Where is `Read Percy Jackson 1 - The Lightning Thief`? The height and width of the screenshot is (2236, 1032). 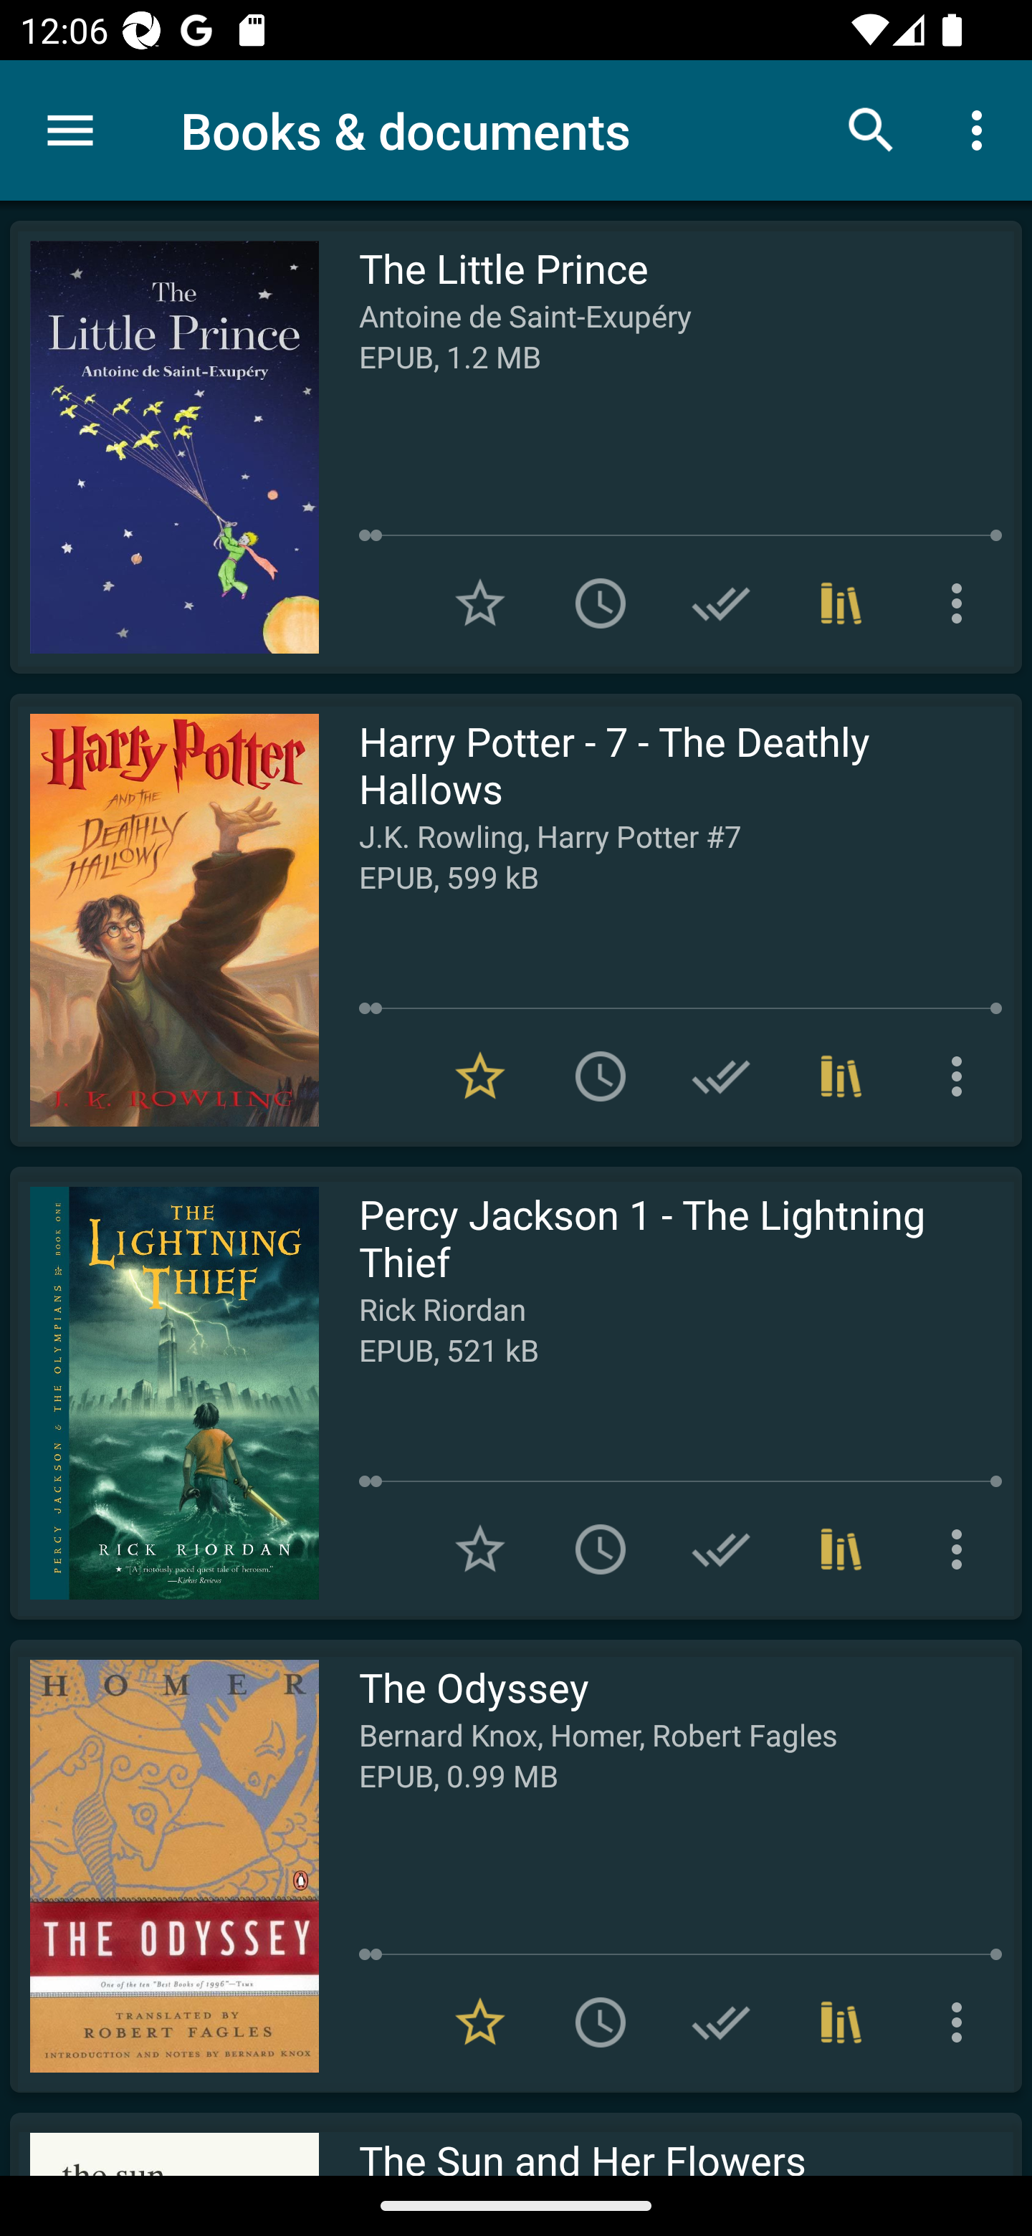 Read Percy Jackson 1 - The Lightning Thief is located at coordinates (164, 1392).